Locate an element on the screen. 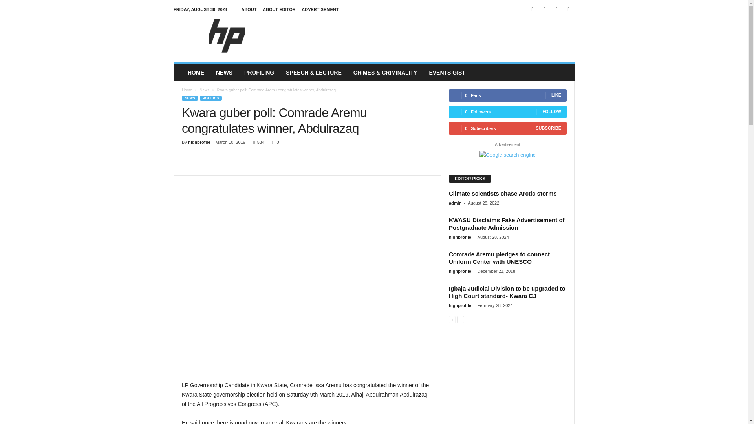 This screenshot has height=424, width=754. View all posts in News is located at coordinates (204, 90).